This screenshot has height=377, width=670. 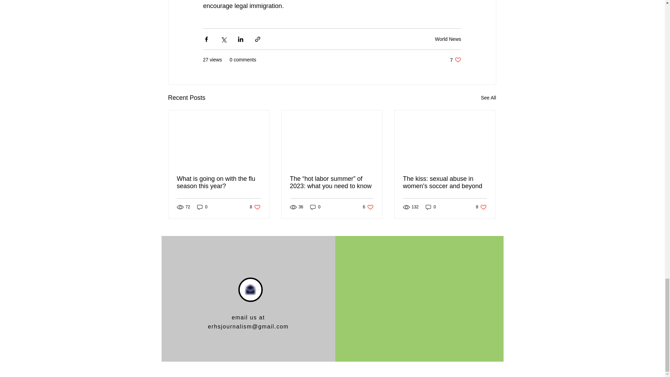 I want to click on 0, so click(x=431, y=207).